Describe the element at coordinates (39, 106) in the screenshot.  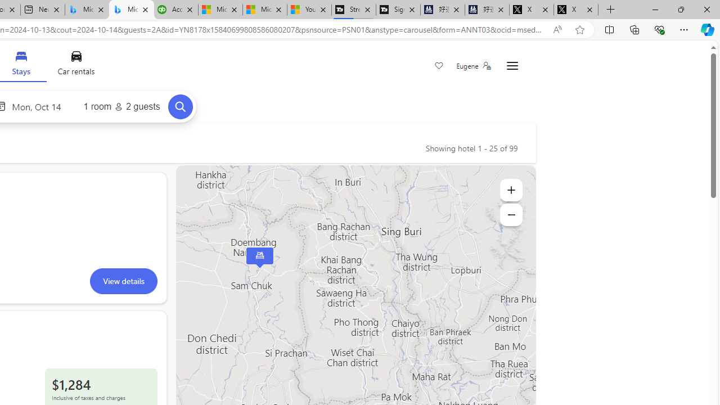
I see `End date` at that location.